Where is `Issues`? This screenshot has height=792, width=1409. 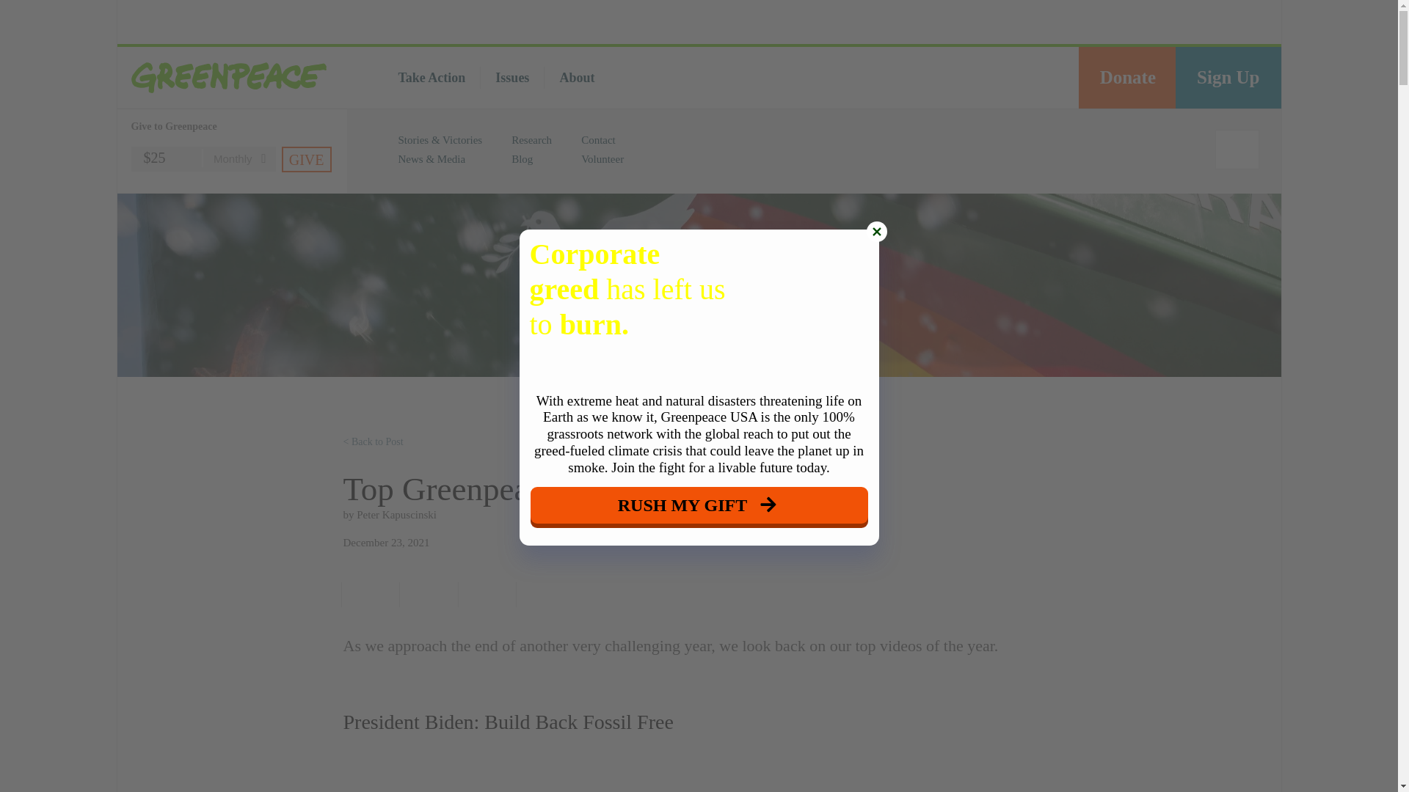
Issues is located at coordinates (512, 78).